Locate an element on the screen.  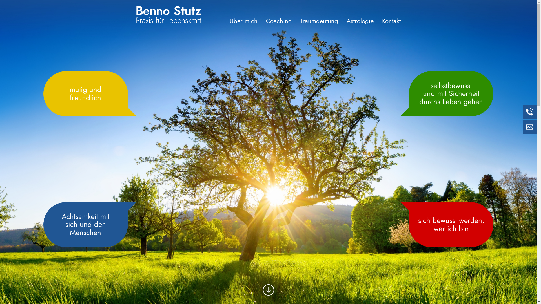
sich bewusst werden,
wer ich bin is located at coordinates (451, 225).